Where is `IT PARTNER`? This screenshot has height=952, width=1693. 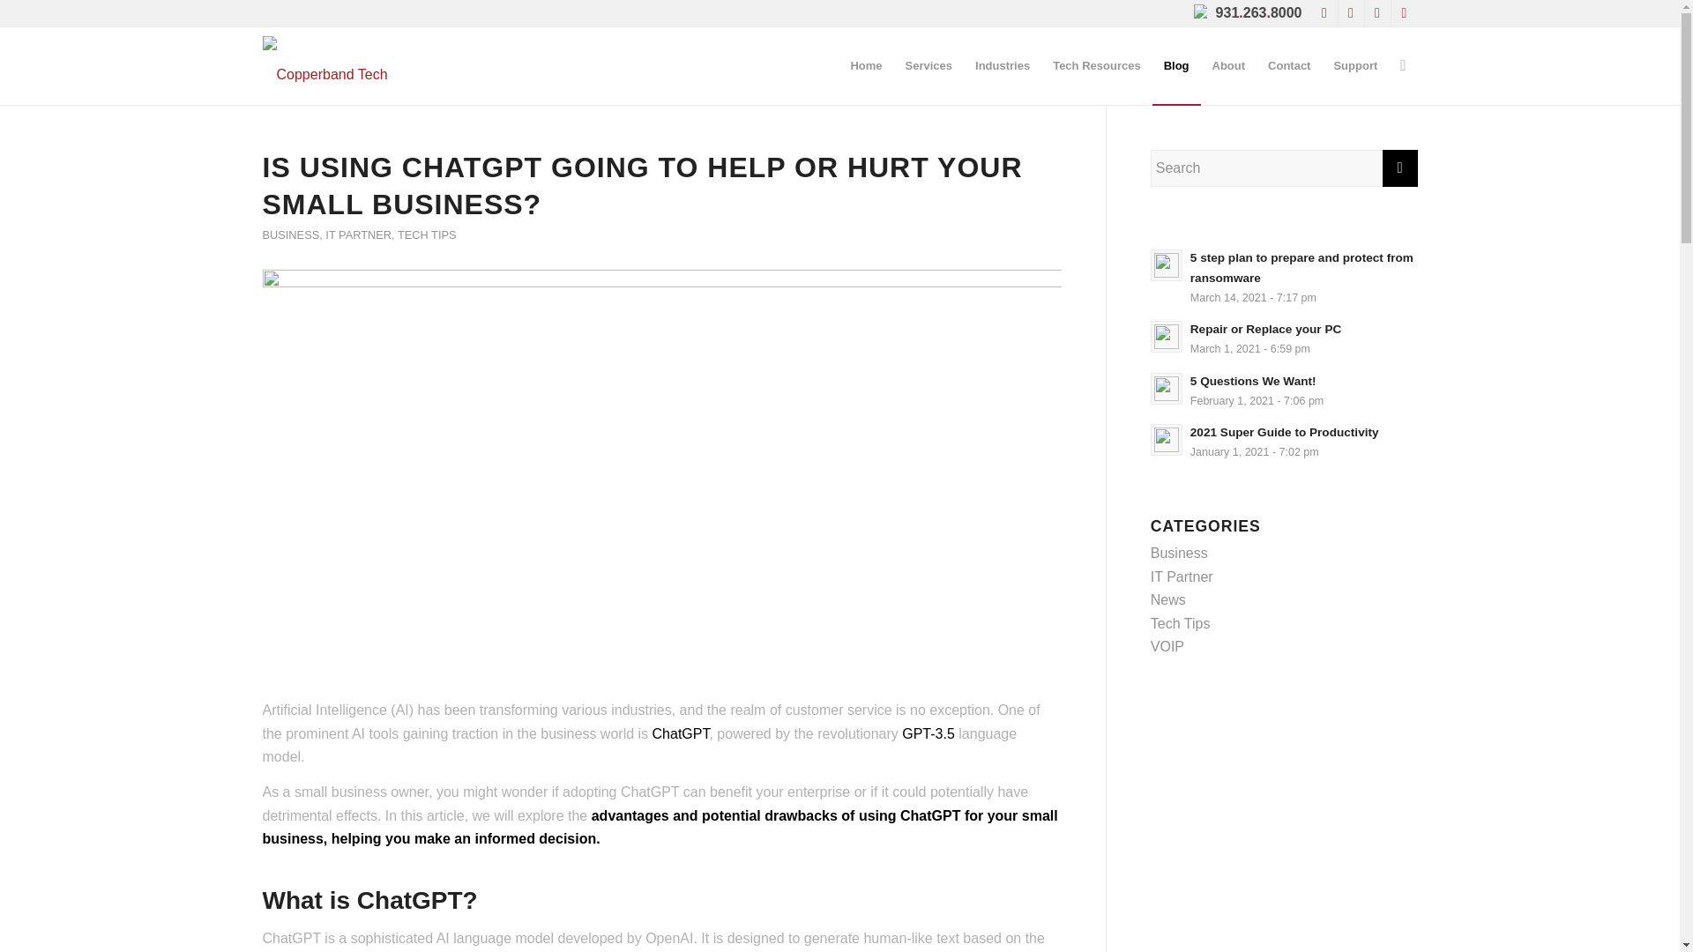 IT PARTNER is located at coordinates (358, 234).